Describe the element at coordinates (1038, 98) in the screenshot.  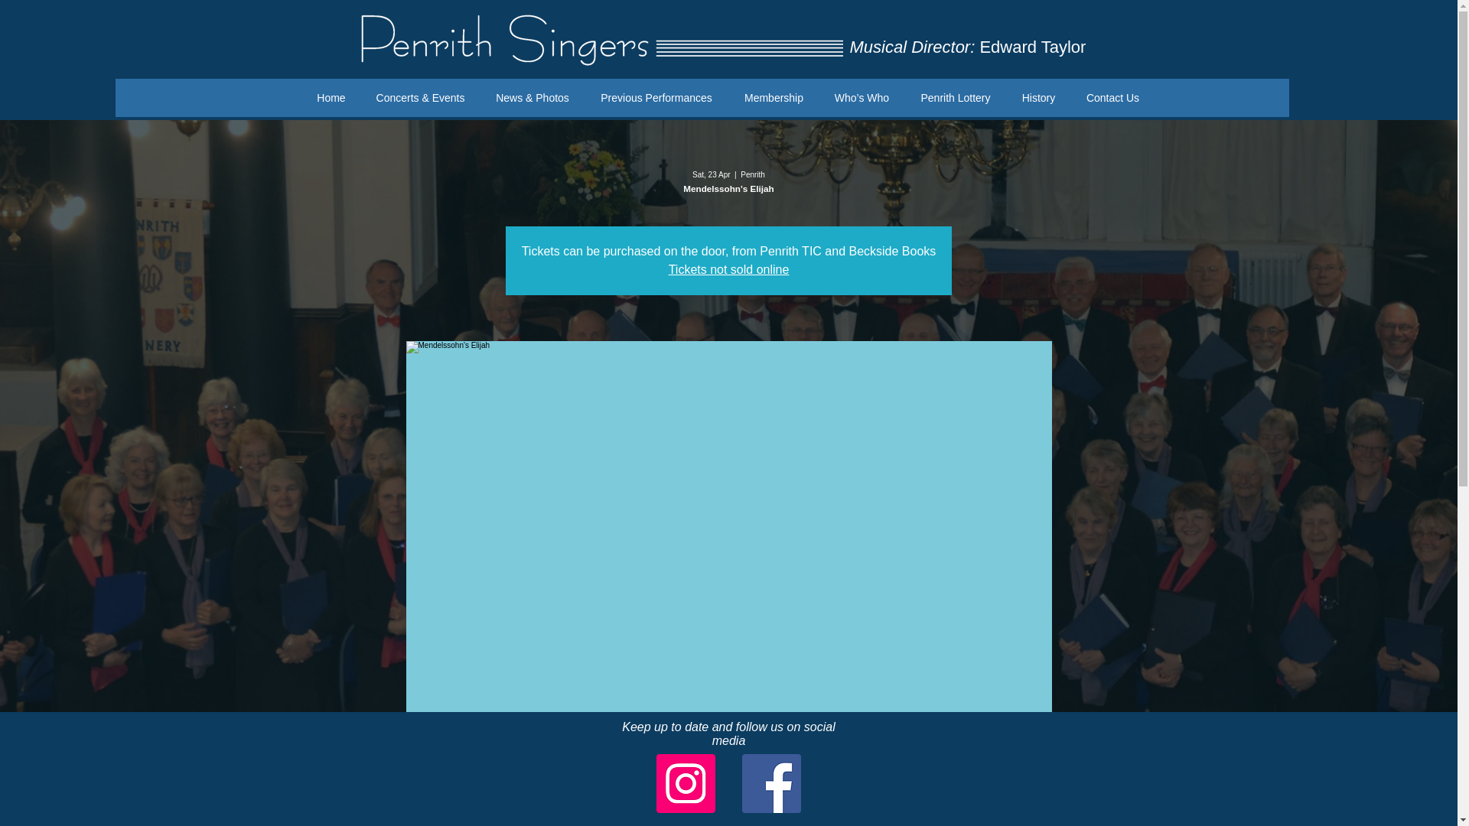
I see `History` at that location.